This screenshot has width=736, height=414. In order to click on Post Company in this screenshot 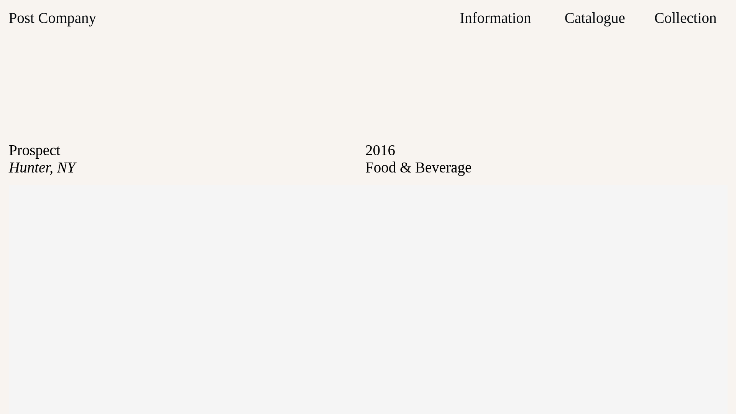, I will do `click(52, 18)`.